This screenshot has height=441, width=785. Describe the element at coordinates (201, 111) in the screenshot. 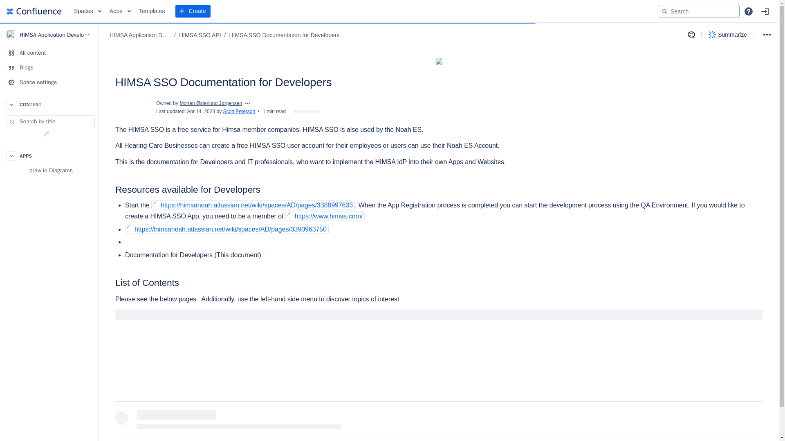

I see `Apr 14, 2023` at that location.